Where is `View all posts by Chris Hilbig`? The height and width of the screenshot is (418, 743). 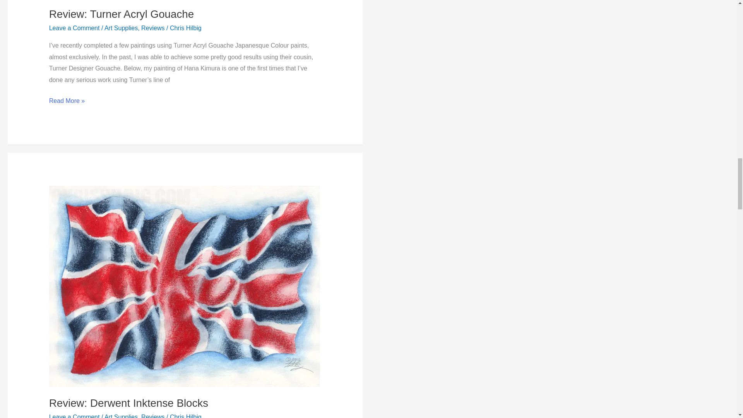 View all posts by Chris Hilbig is located at coordinates (186, 28).